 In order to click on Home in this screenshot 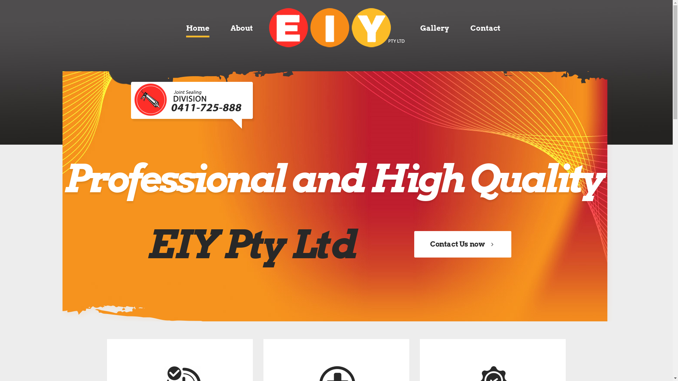, I will do `click(197, 28)`.